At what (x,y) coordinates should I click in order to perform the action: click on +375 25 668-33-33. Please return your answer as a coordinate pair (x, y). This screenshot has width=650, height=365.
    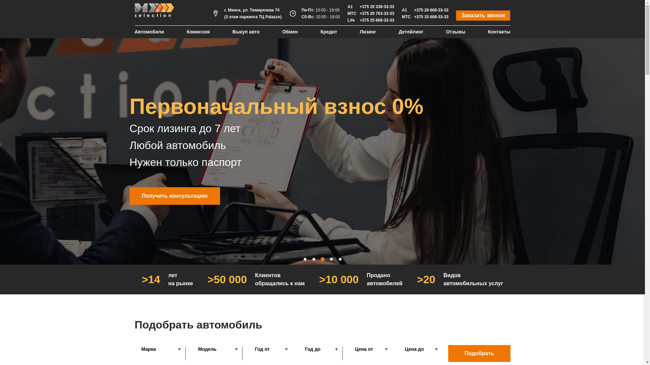
    Looking at the image, I should click on (377, 20).